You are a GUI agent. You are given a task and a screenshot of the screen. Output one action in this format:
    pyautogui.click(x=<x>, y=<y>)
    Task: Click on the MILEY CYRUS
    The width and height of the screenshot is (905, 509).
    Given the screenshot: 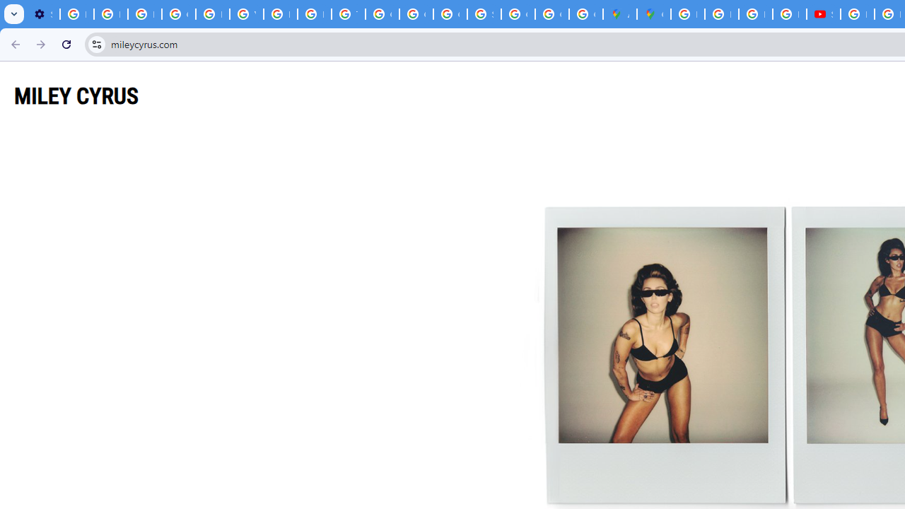 What is the action you would take?
    pyautogui.click(x=76, y=95)
    